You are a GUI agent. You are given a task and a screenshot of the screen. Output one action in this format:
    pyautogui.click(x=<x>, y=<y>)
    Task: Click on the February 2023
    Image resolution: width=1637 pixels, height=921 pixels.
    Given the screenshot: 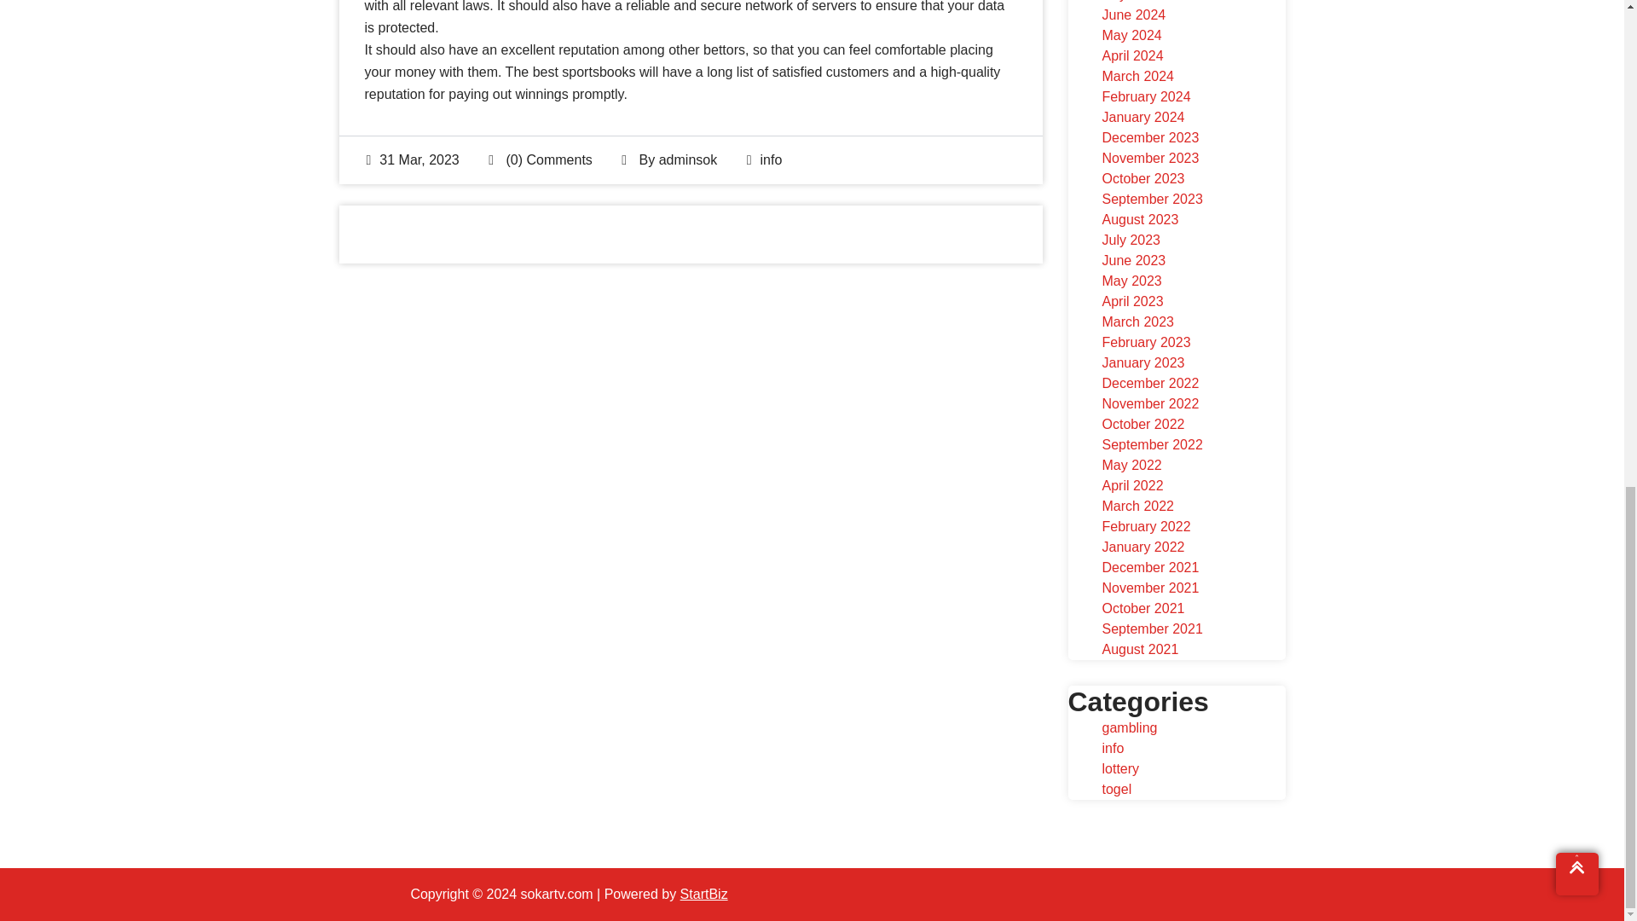 What is the action you would take?
    pyautogui.click(x=1146, y=343)
    